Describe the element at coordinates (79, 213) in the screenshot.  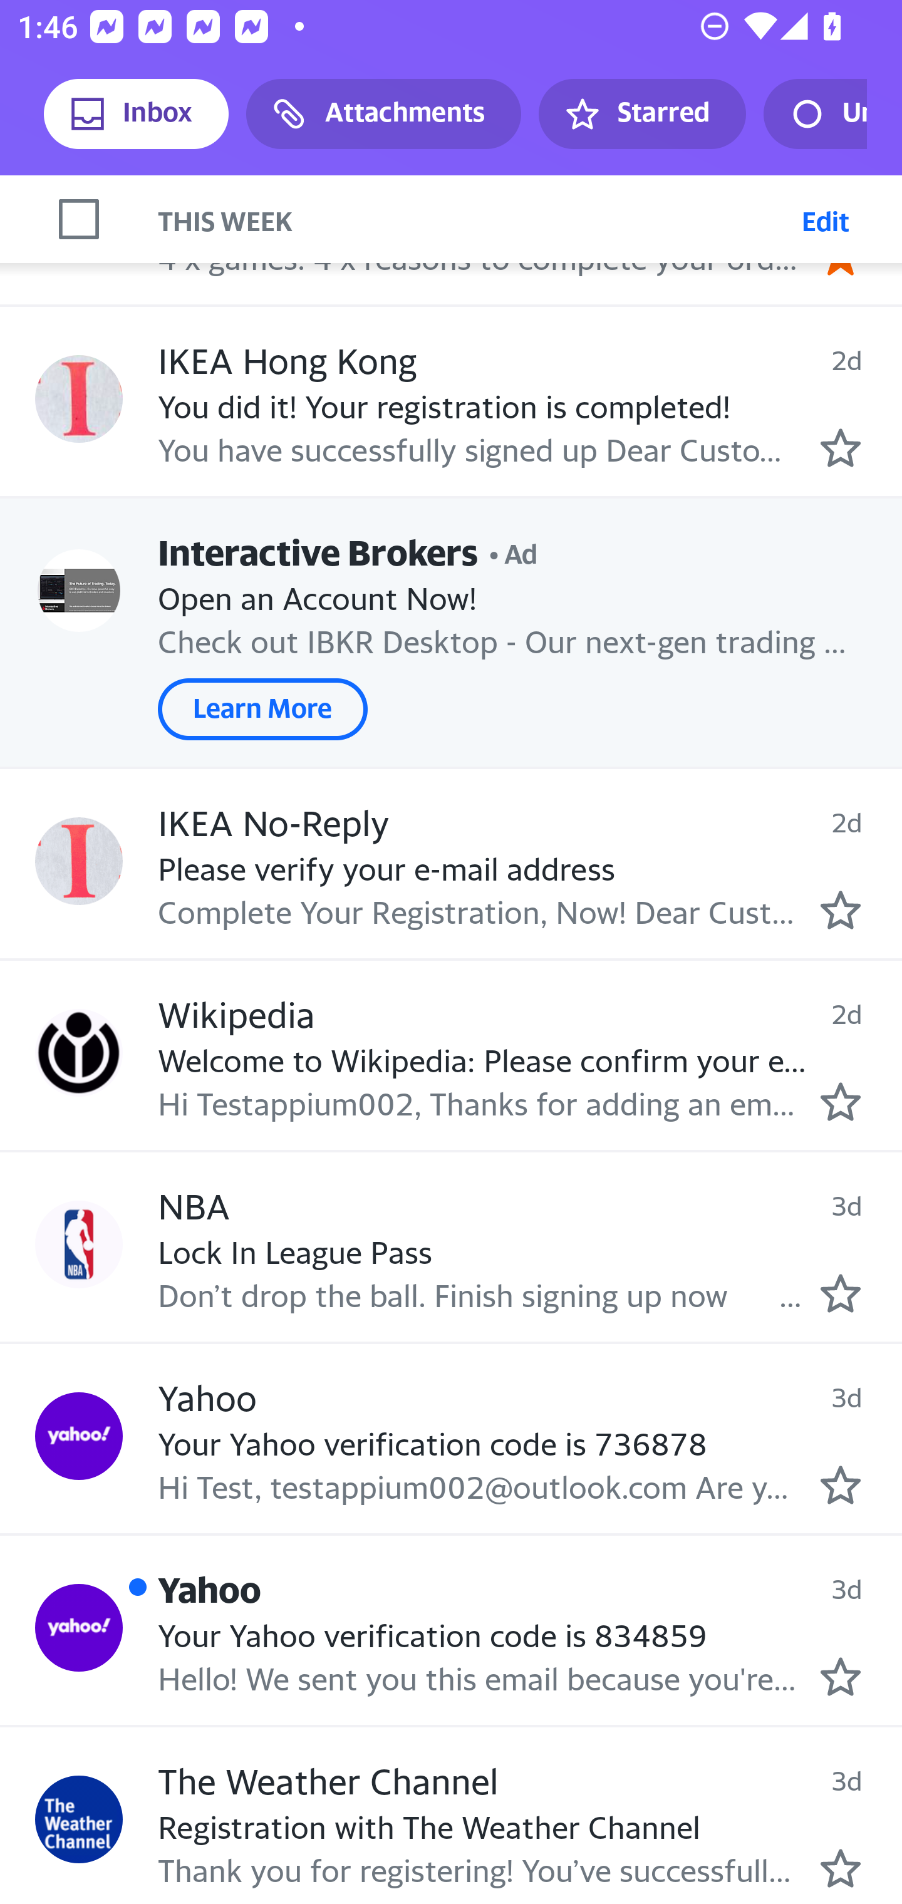
I see `Profile
NBA` at that location.